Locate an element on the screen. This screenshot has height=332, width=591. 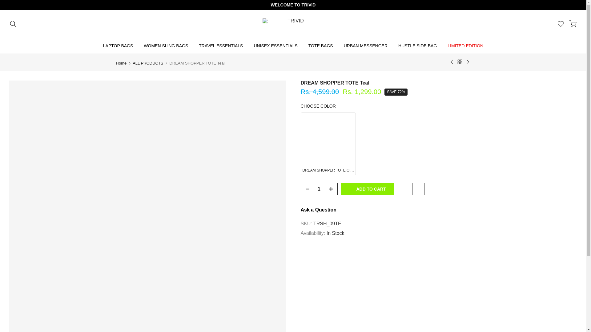
1 is located at coordinates (319, 189).